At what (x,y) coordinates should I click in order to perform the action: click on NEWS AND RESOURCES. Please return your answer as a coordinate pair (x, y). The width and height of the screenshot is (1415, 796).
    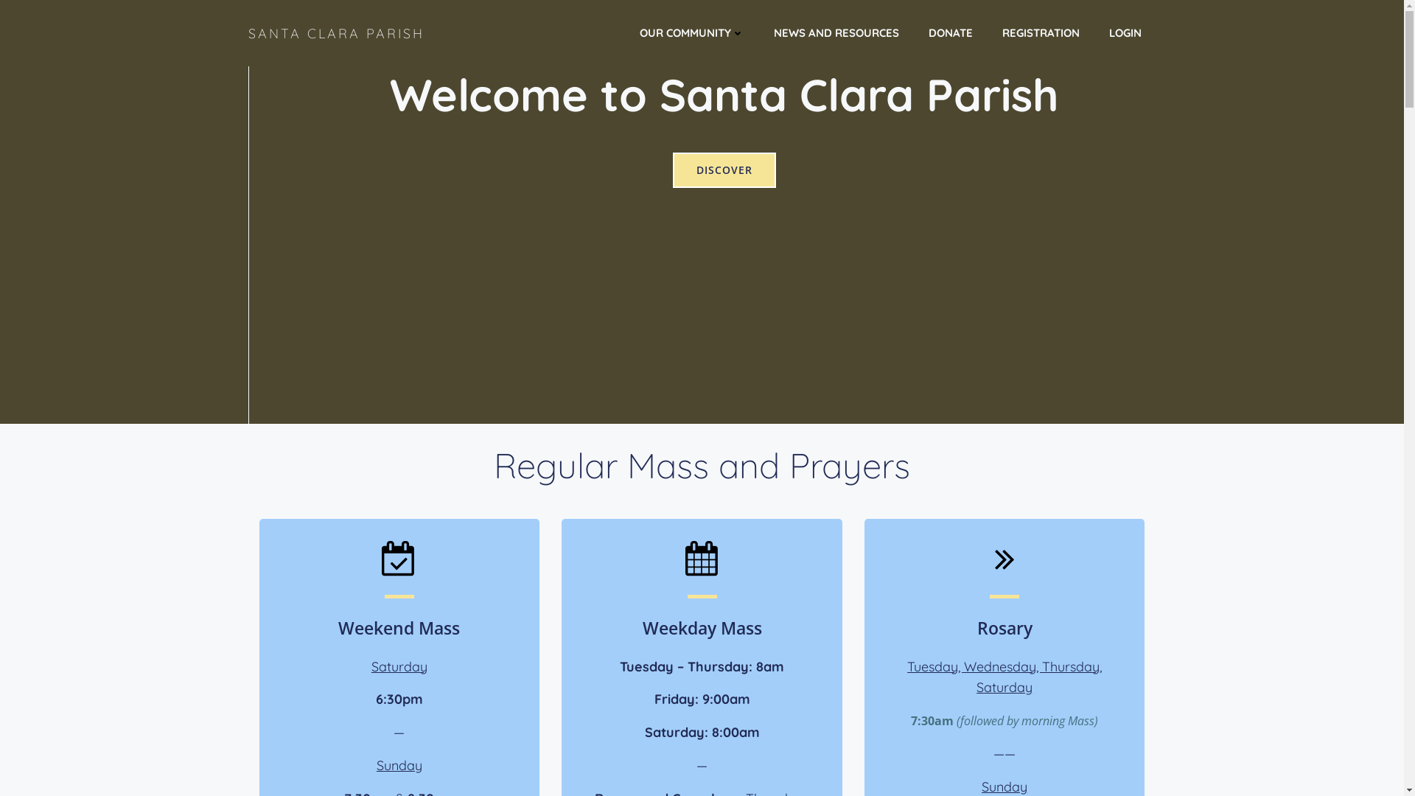
    Looking at the image, I should click on (836, 34).